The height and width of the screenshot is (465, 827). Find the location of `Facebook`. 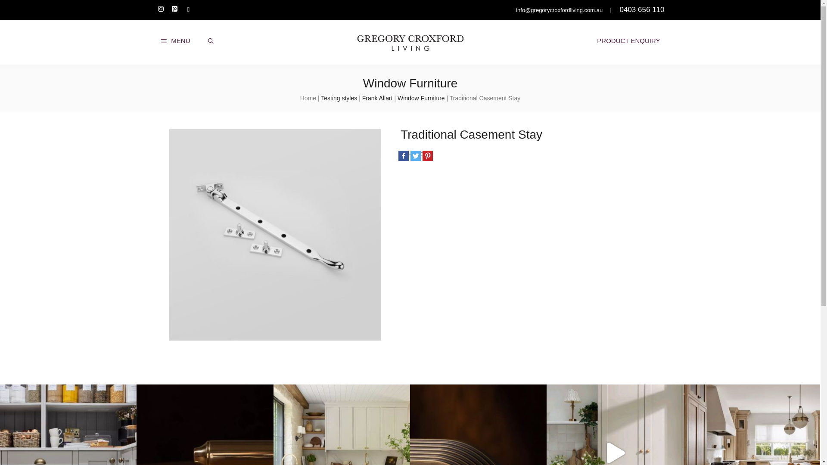

Facebook is located at coordinates (404, 156).